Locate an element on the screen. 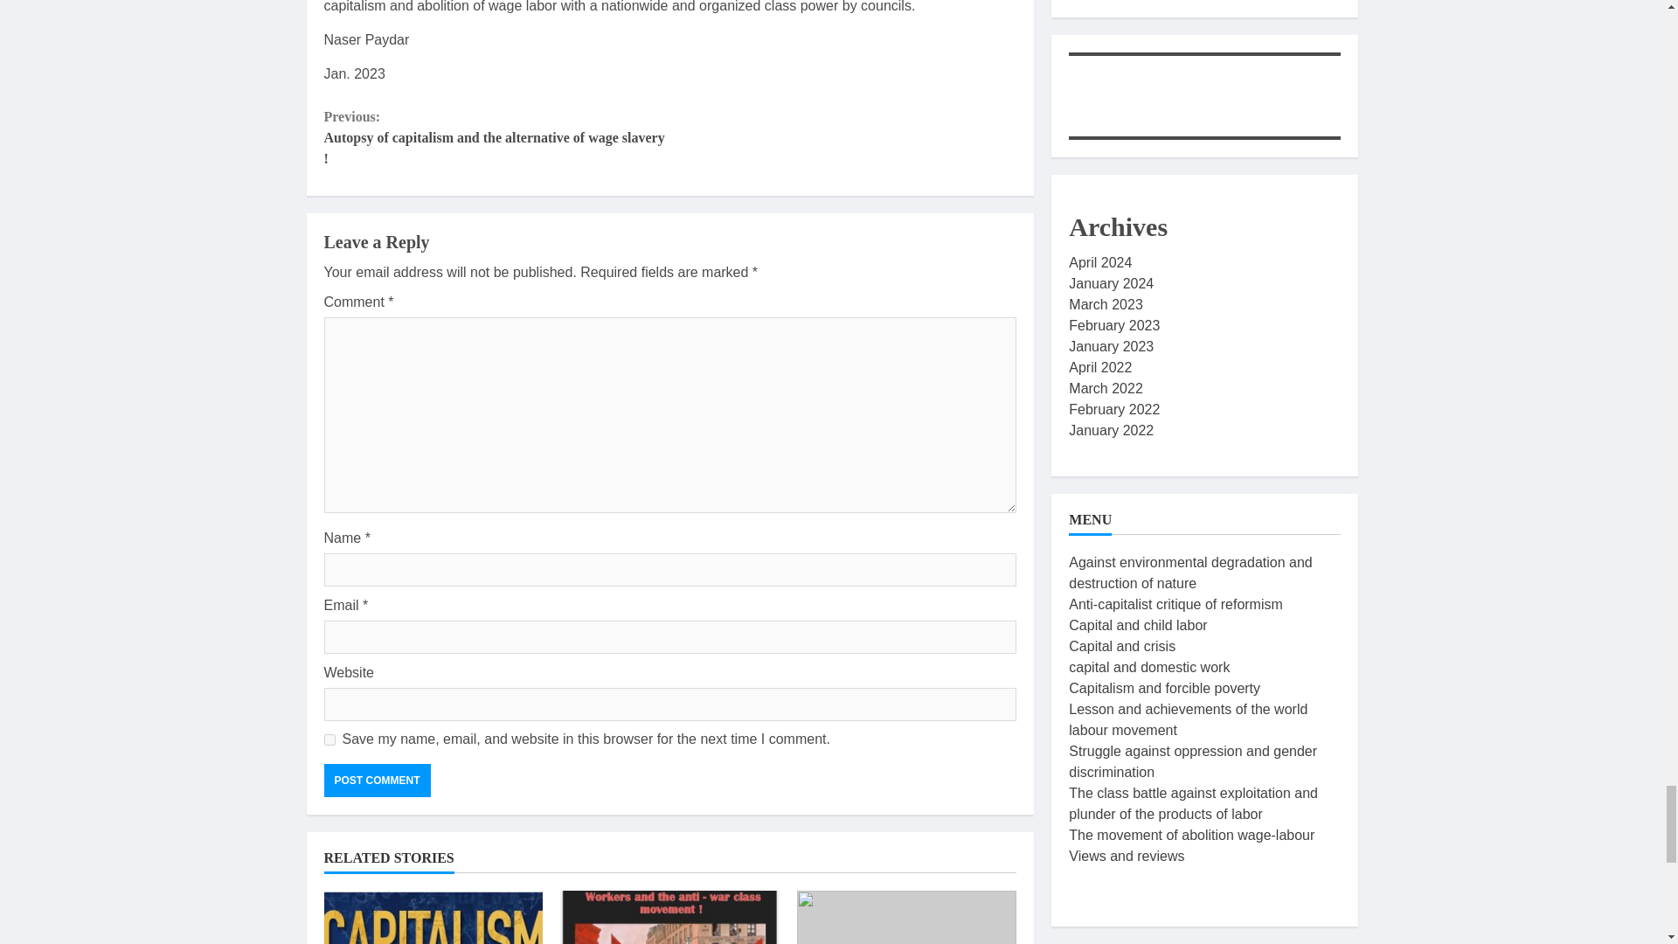 The width and height of the screenshot is (1678, 944). yes is located at coordinates (329, 739).